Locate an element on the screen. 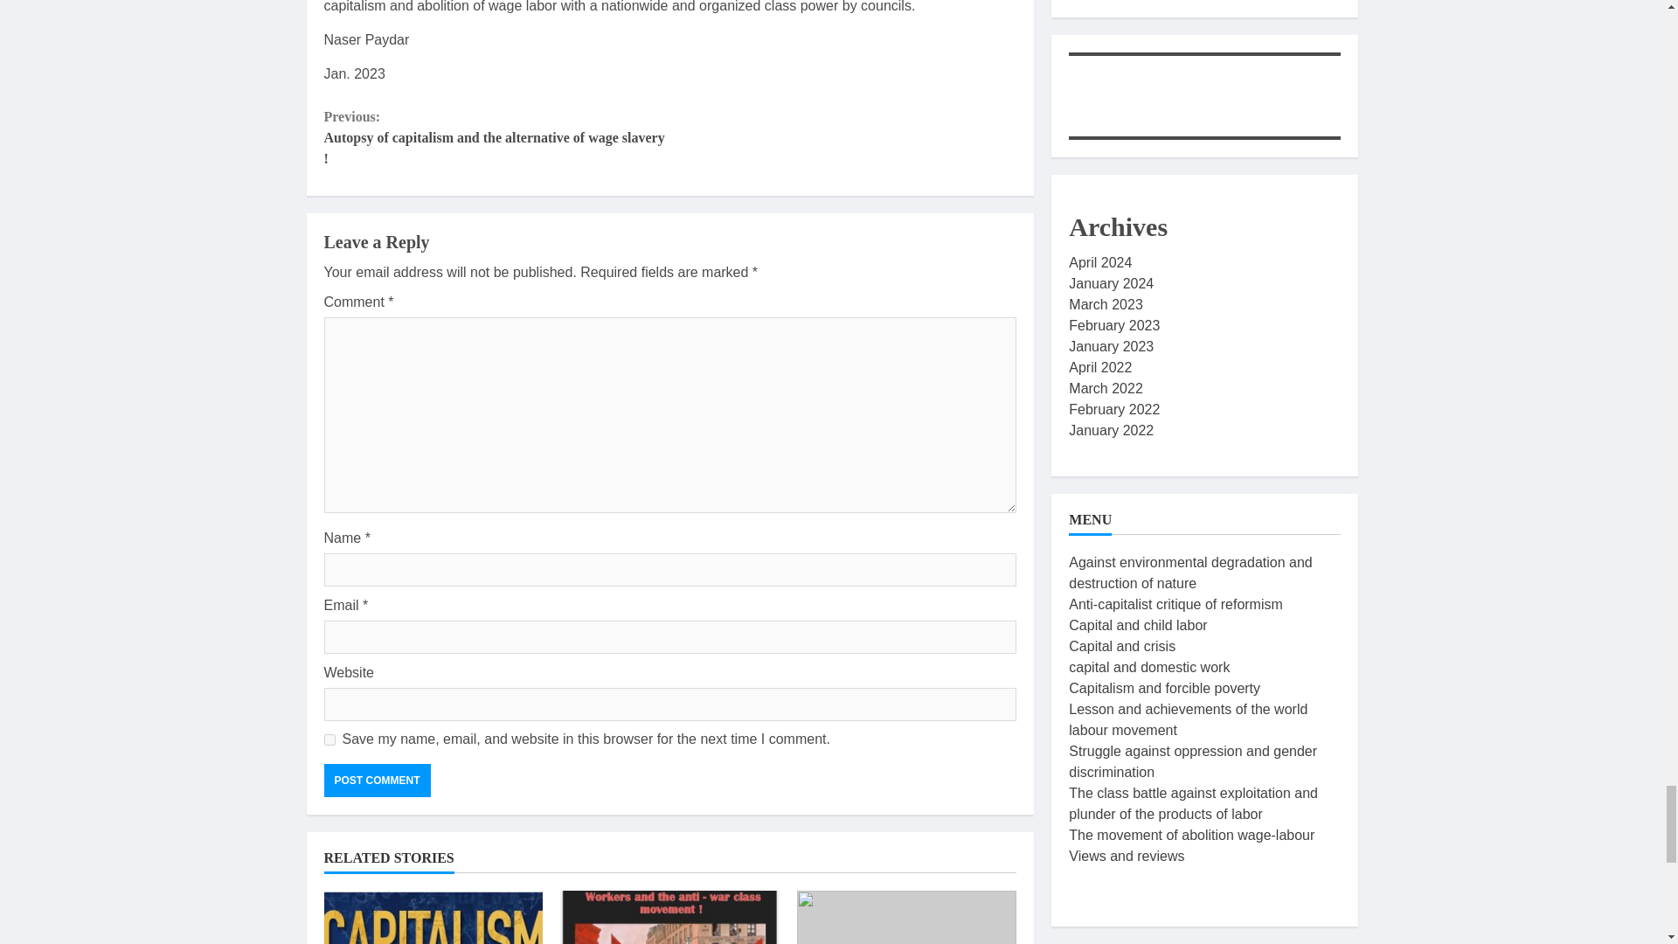 The width and height of the screenshot is (1678, 944). yes is located at coordinates (329, 739).